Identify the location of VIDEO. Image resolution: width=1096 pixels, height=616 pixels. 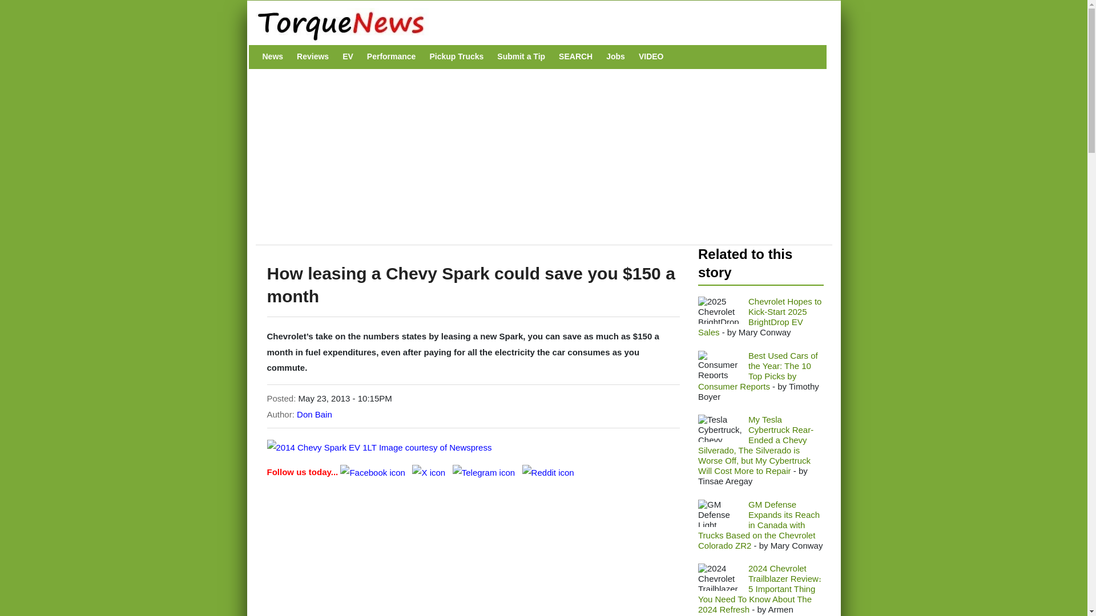
(651, 56).